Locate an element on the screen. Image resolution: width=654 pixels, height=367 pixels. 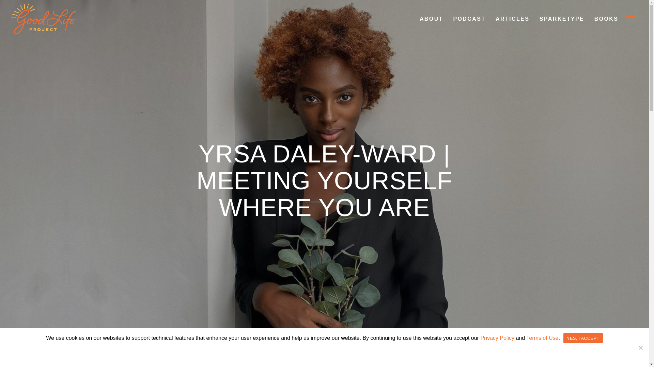
ABOUT is located at coordinates (431, 19).